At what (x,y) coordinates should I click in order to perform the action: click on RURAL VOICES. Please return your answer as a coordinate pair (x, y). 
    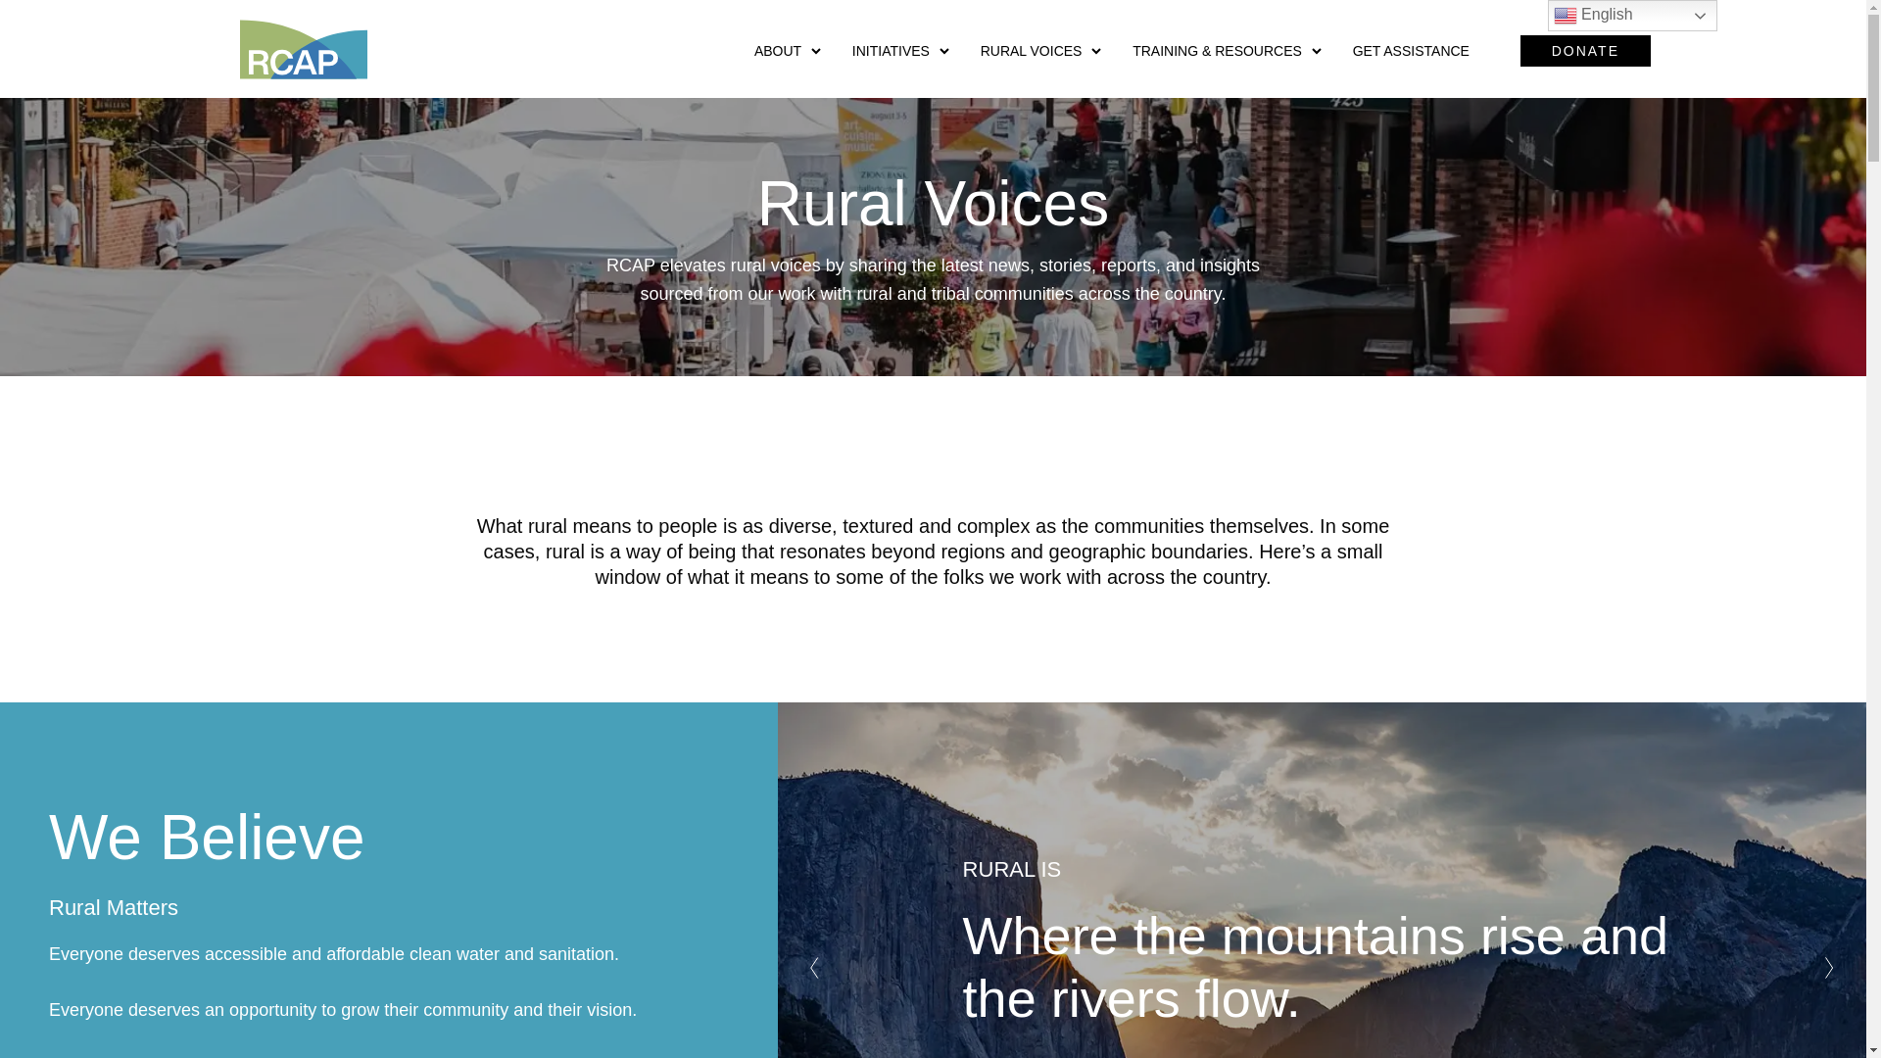
    Looking at the image, I should click on (1040, 51).